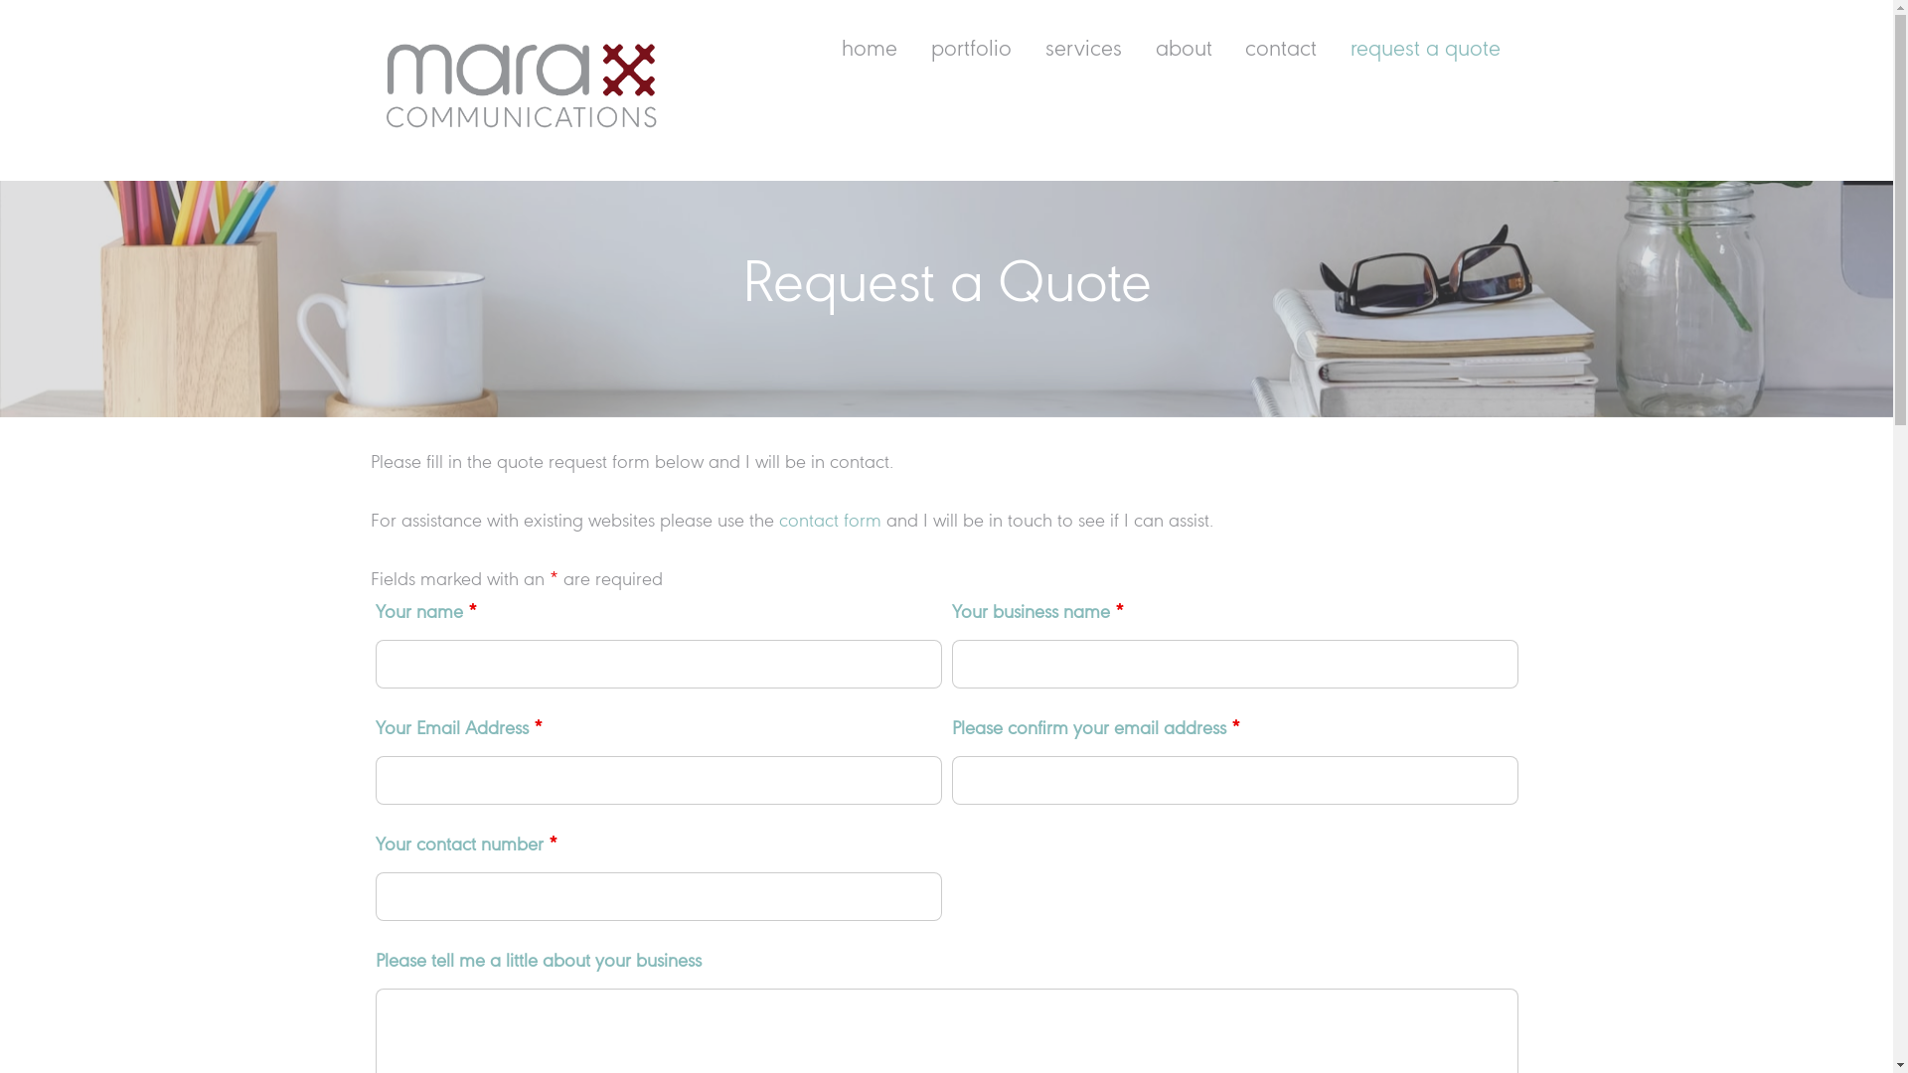  What do you see at coordinates (1083, 51) in the screenshot?
I see `services` at bounding box center [1083, 51].